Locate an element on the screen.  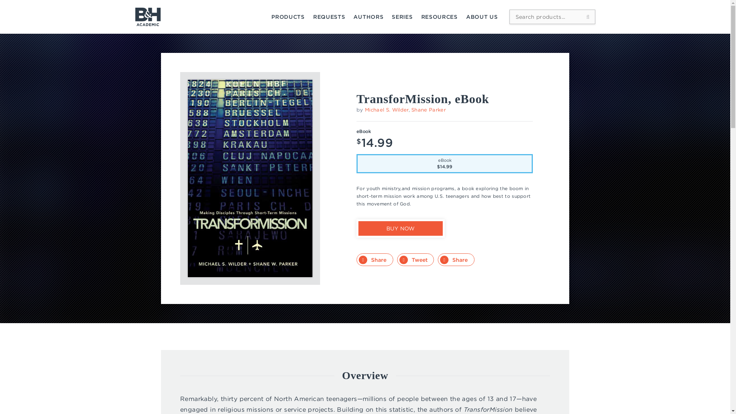
RESOURCES is located at coordinates (439, 16).